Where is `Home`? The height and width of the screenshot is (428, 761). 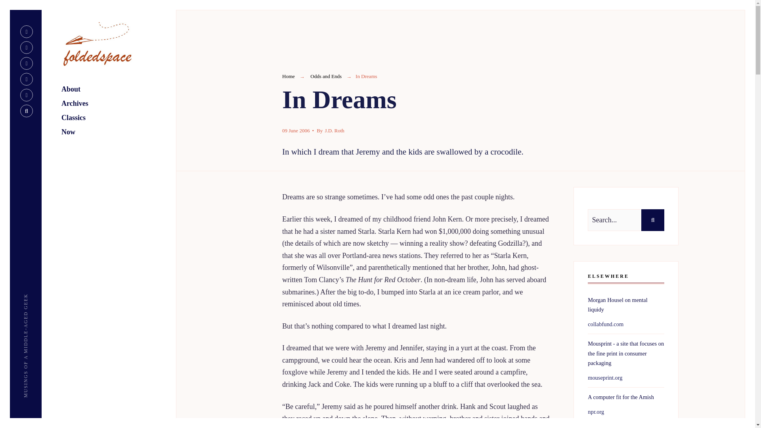 Home is located at coordinates (289, 76).